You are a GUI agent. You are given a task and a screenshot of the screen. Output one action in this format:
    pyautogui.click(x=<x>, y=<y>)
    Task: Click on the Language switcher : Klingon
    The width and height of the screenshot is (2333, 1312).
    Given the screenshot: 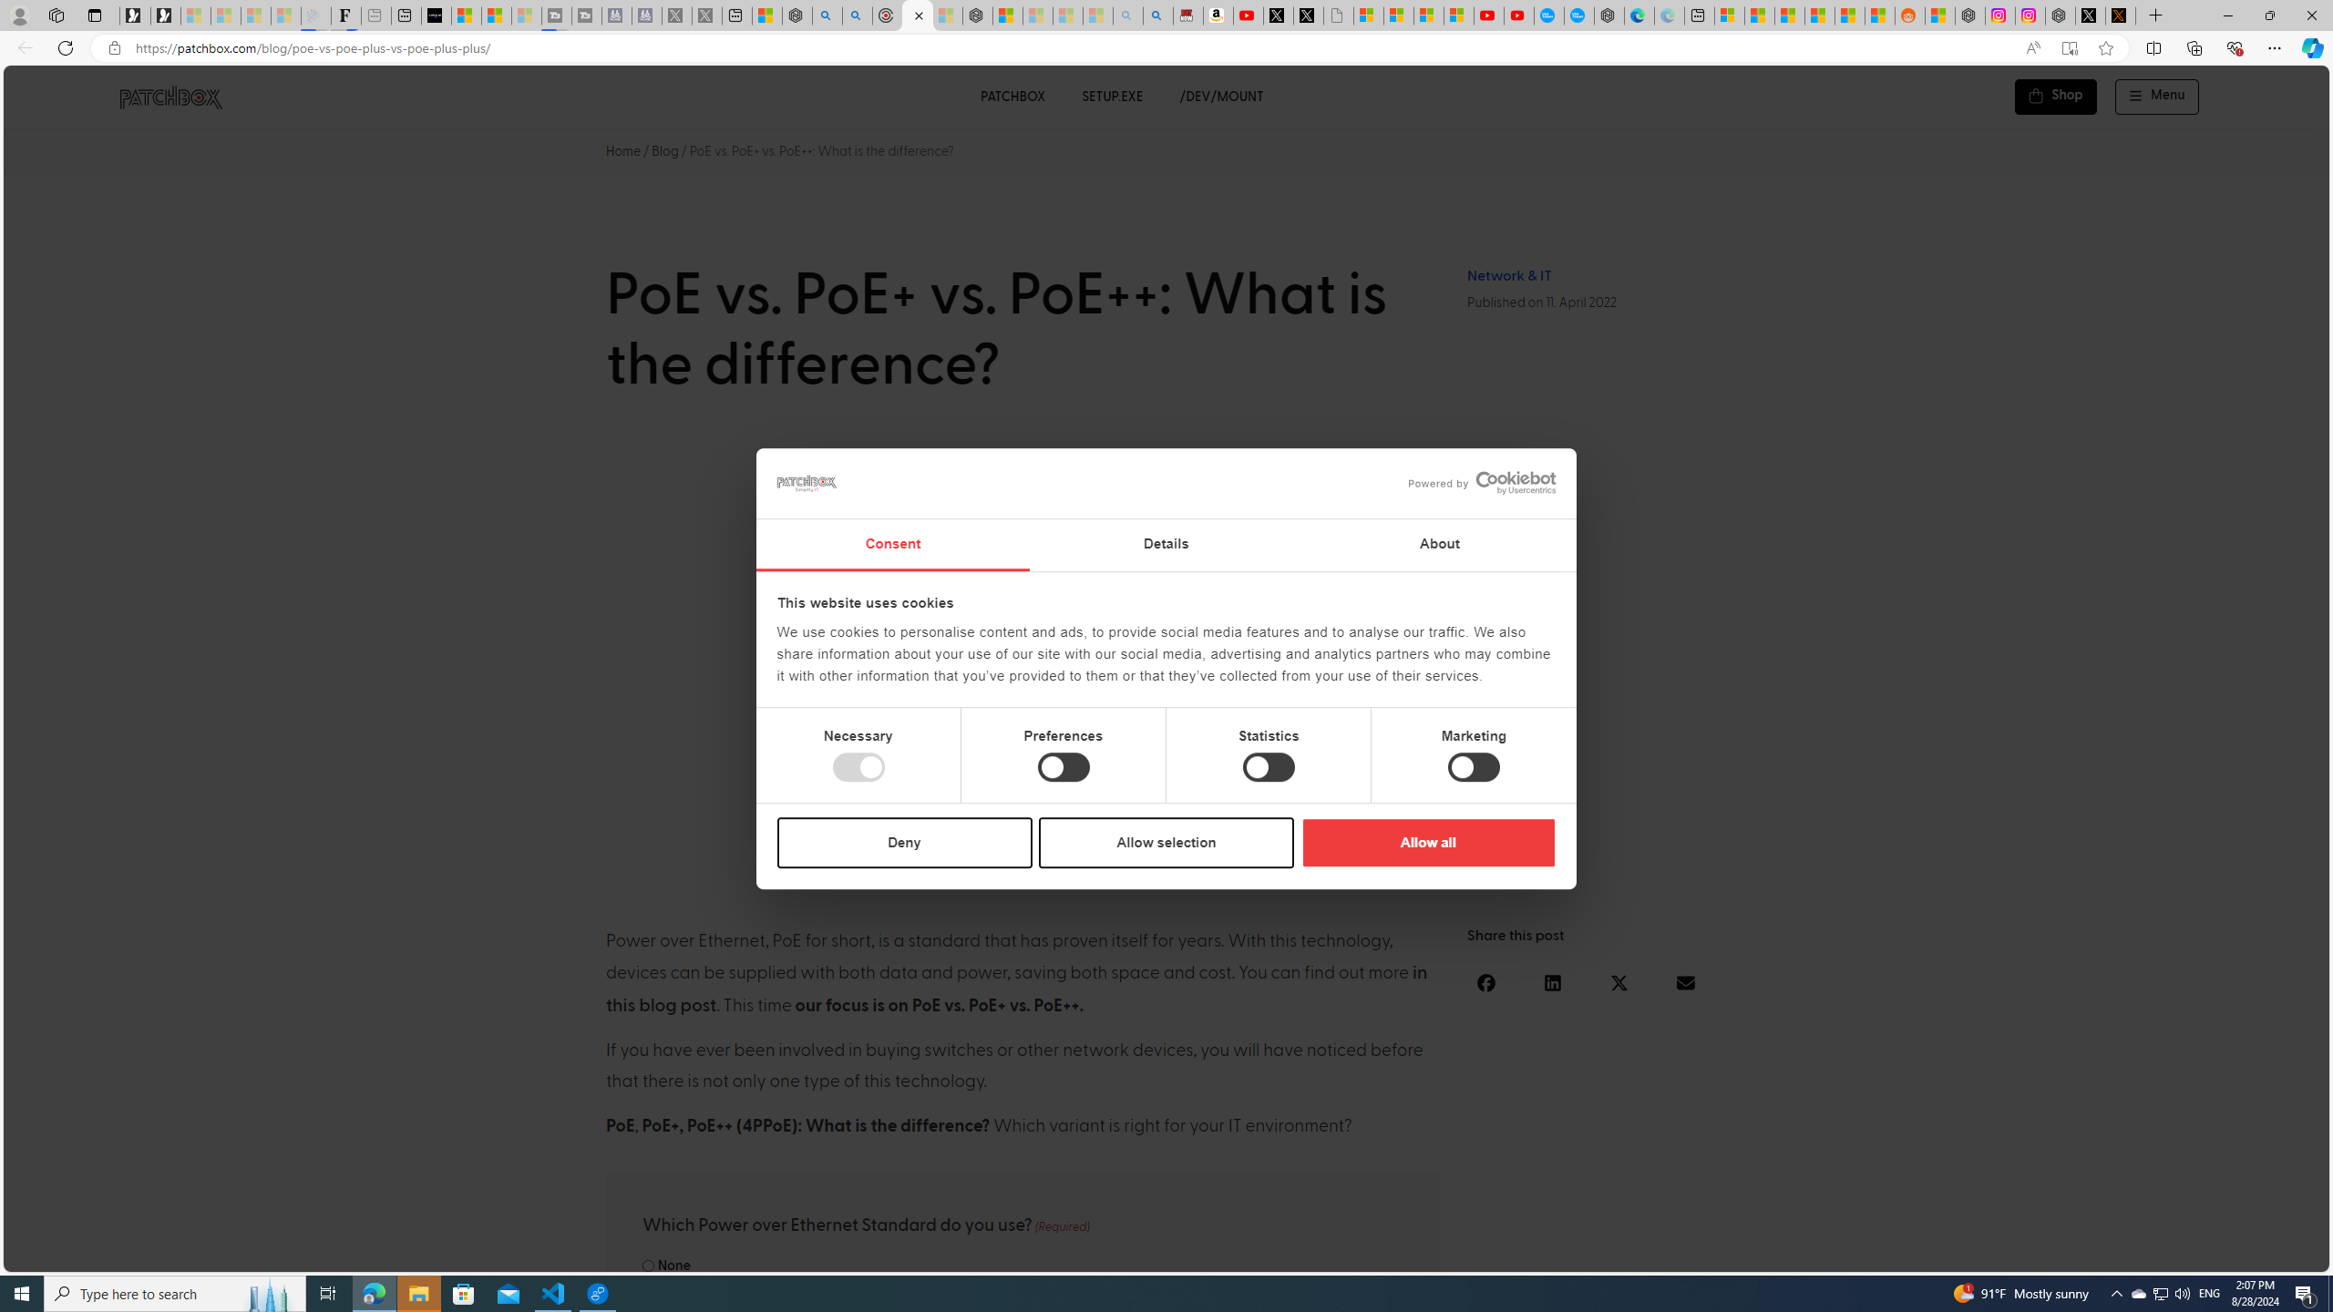 What is the action you would take?
    pyautogui.click(x=2284, y=1255)
    